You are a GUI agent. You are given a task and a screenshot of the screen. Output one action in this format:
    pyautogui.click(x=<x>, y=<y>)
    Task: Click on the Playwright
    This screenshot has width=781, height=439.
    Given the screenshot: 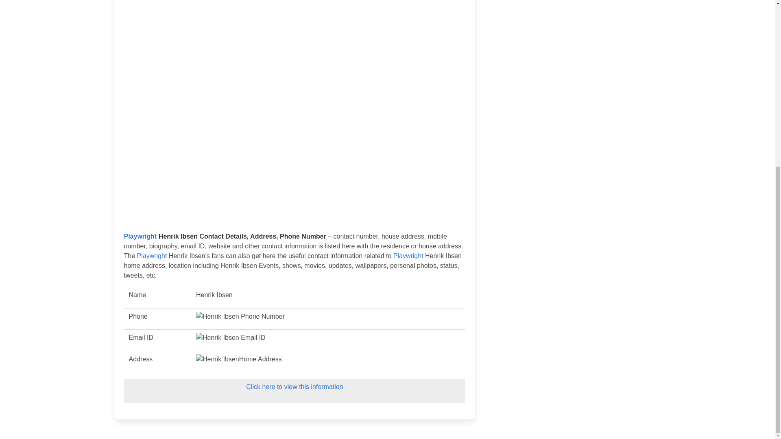 What is the action you would take?
    pyautogui.click(x=152, y=256)
    